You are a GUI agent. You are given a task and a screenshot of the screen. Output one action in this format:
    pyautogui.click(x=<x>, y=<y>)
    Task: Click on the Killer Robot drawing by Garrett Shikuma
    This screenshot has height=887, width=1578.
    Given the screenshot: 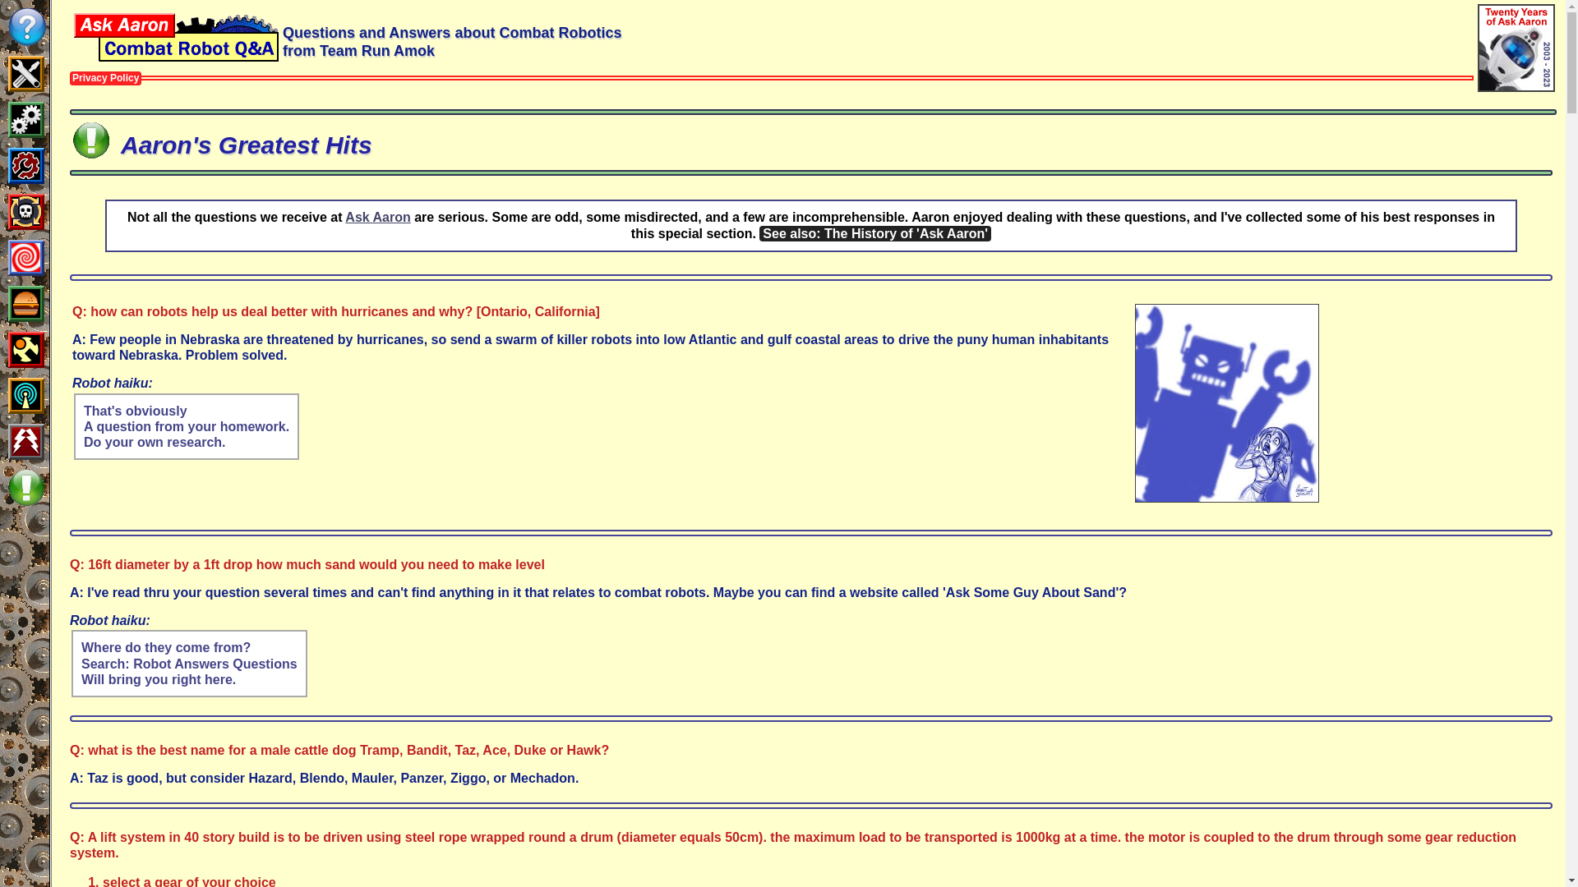 What is the action you would take?
    pyautogui.click(x=1226, y=403)
    